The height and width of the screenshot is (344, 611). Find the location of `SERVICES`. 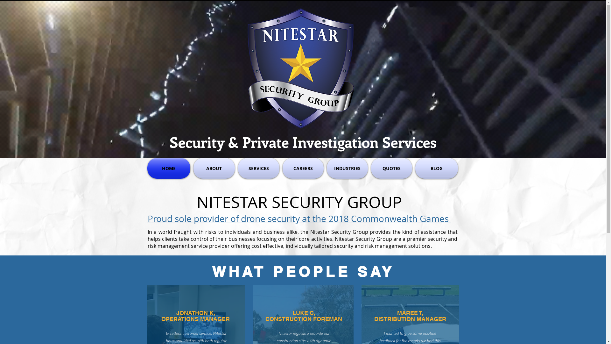

SERVICES is located at coordinates (258, 168).